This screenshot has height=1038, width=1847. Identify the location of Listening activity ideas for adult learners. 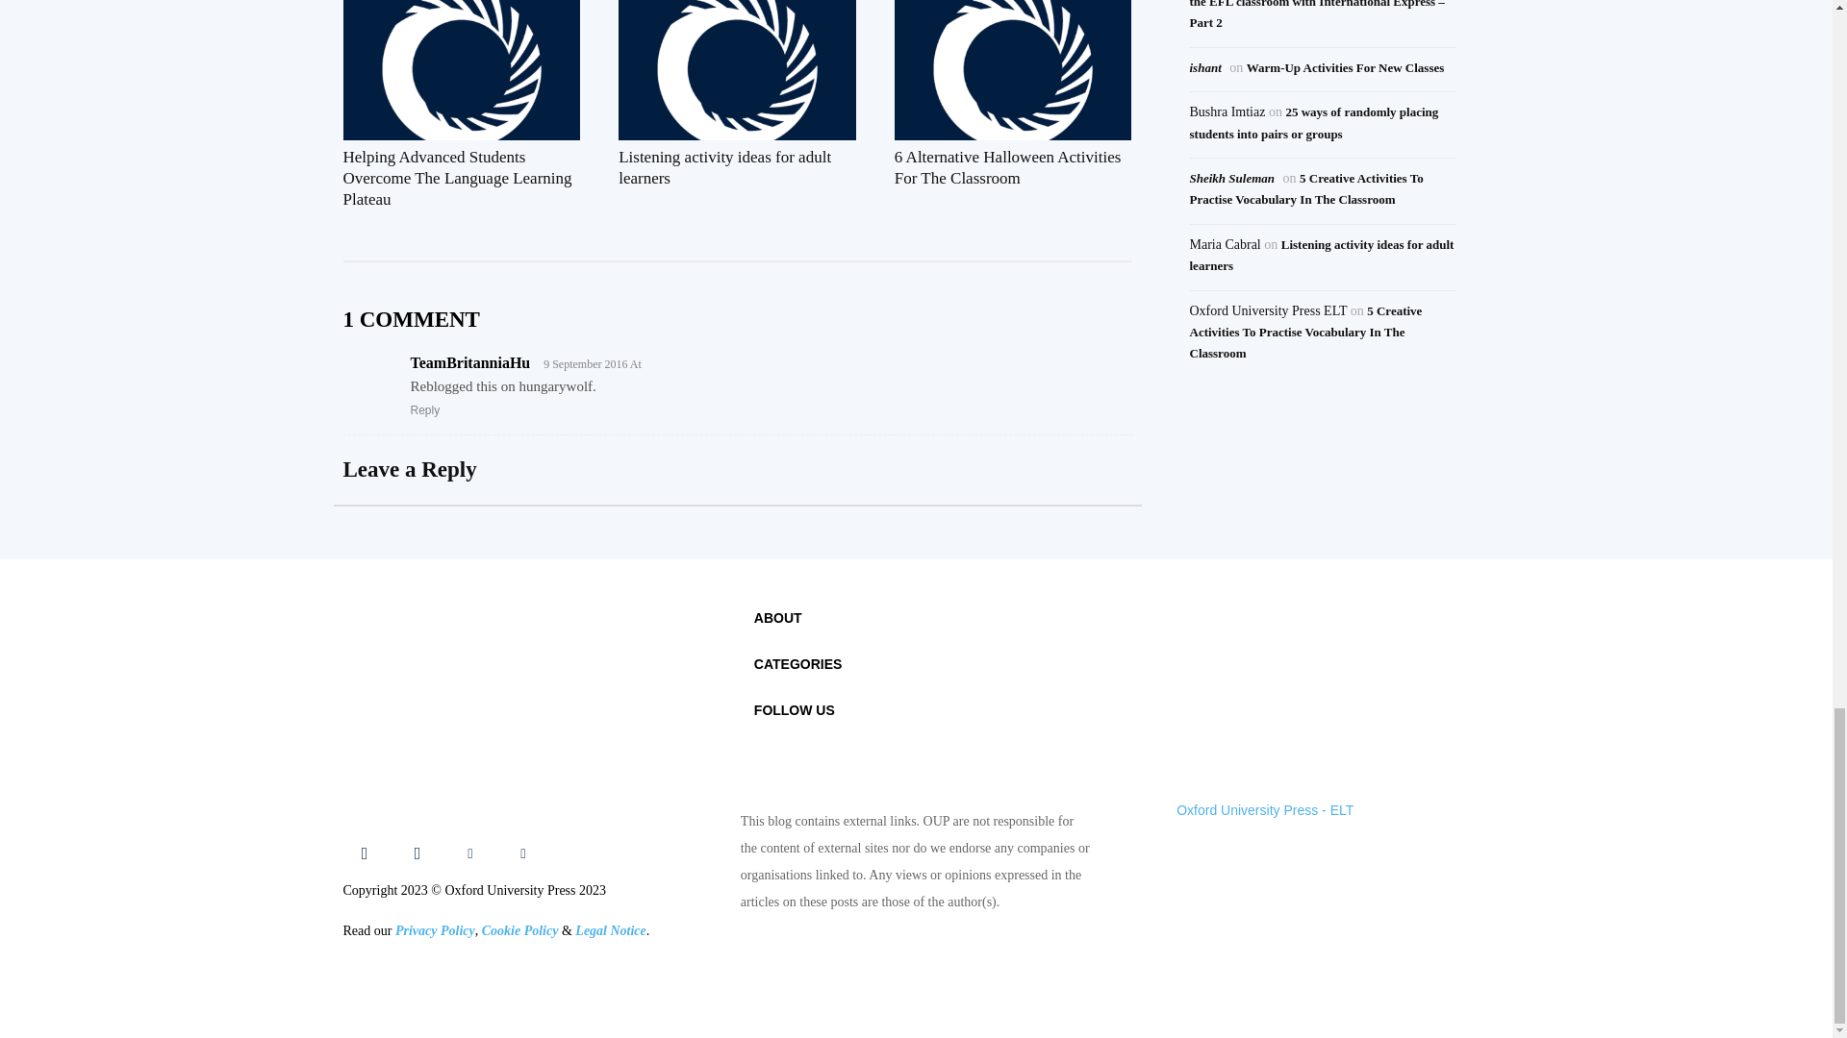
(725, 167).